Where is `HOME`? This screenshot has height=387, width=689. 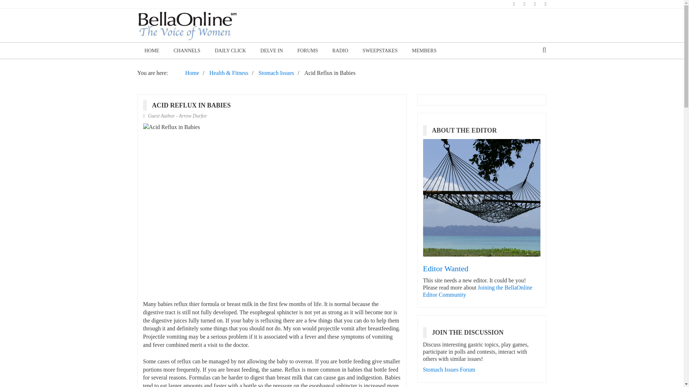
HOME is located at coordinates (151, 51).